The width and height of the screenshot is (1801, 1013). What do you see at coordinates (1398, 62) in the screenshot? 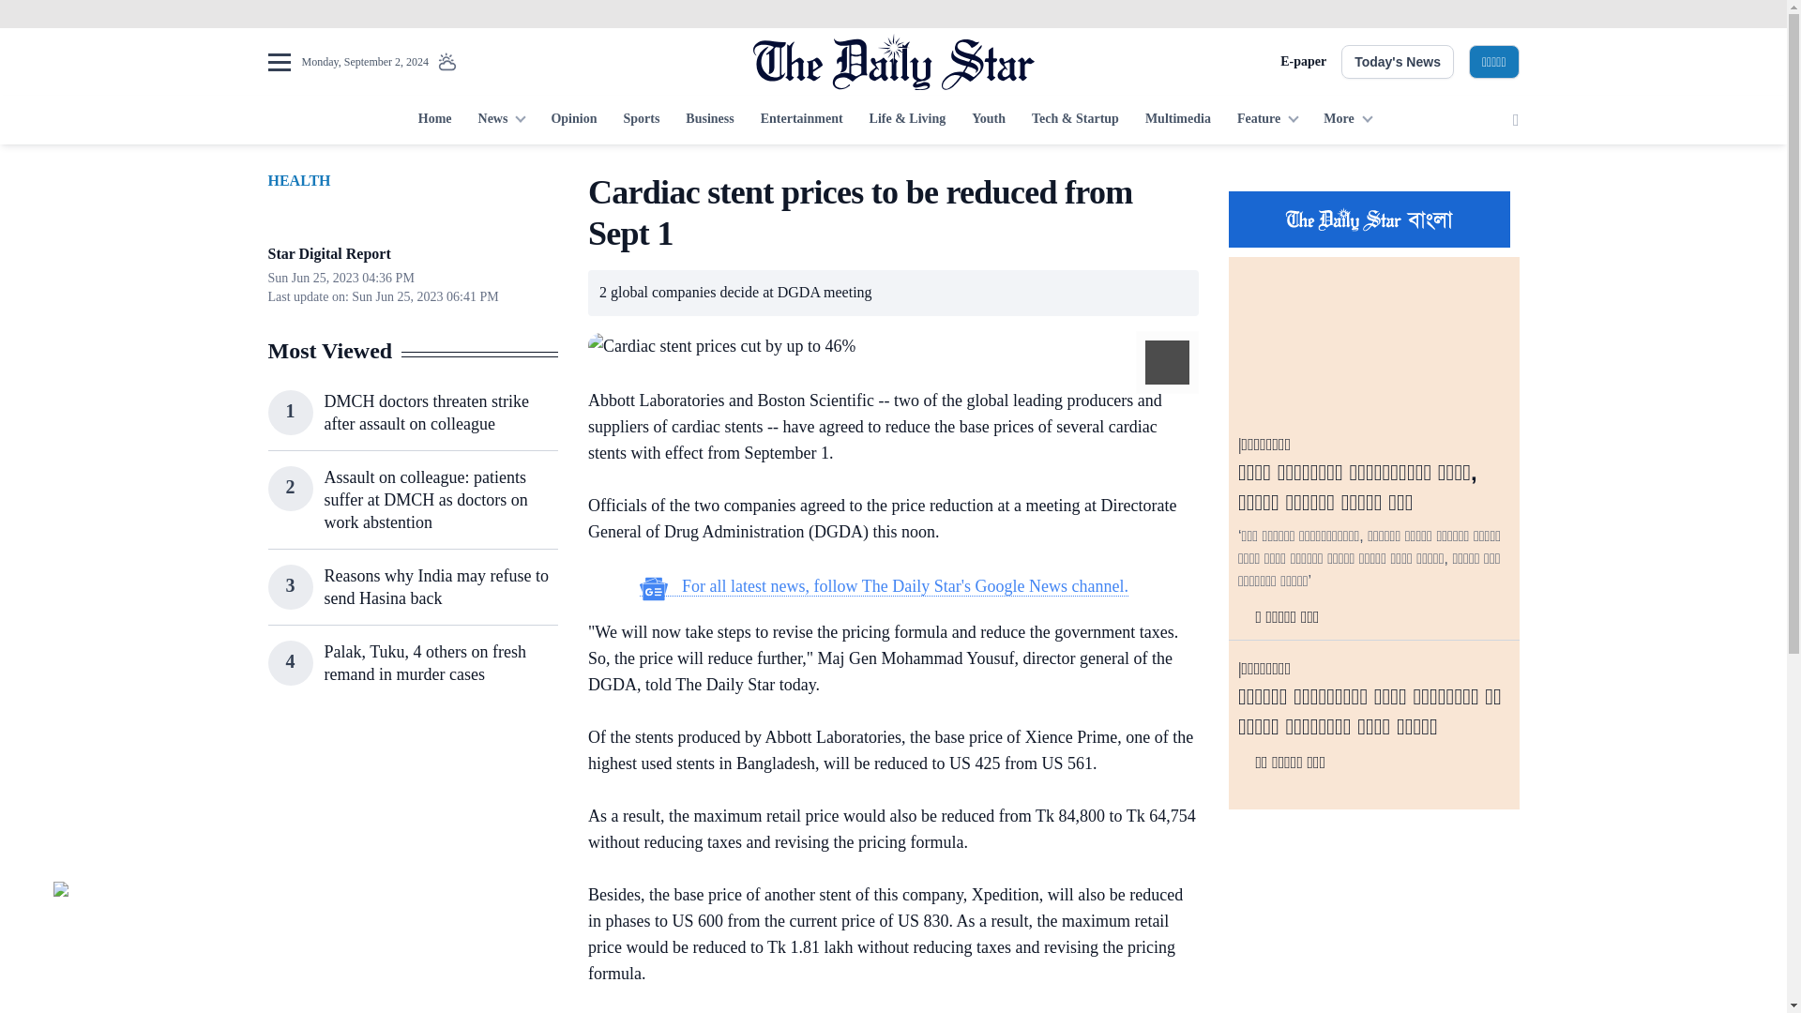
I see `Today's News` at bounding box center [1398, 62].